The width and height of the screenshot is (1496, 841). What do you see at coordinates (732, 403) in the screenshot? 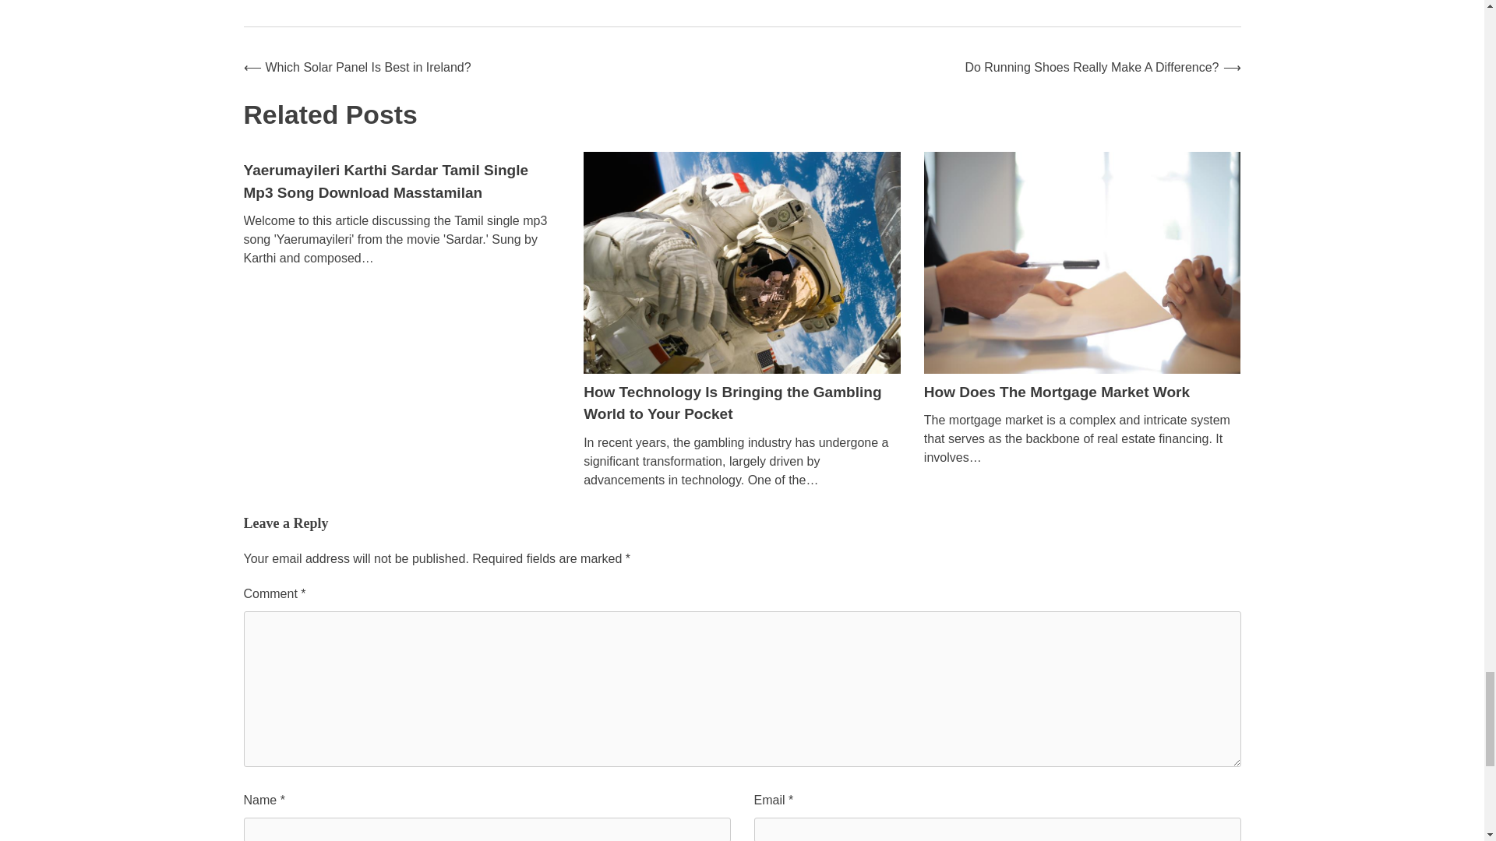
I see `How Technology Is Bringing the Gambling World to Your Pocket` at bounding box center [732, 403].